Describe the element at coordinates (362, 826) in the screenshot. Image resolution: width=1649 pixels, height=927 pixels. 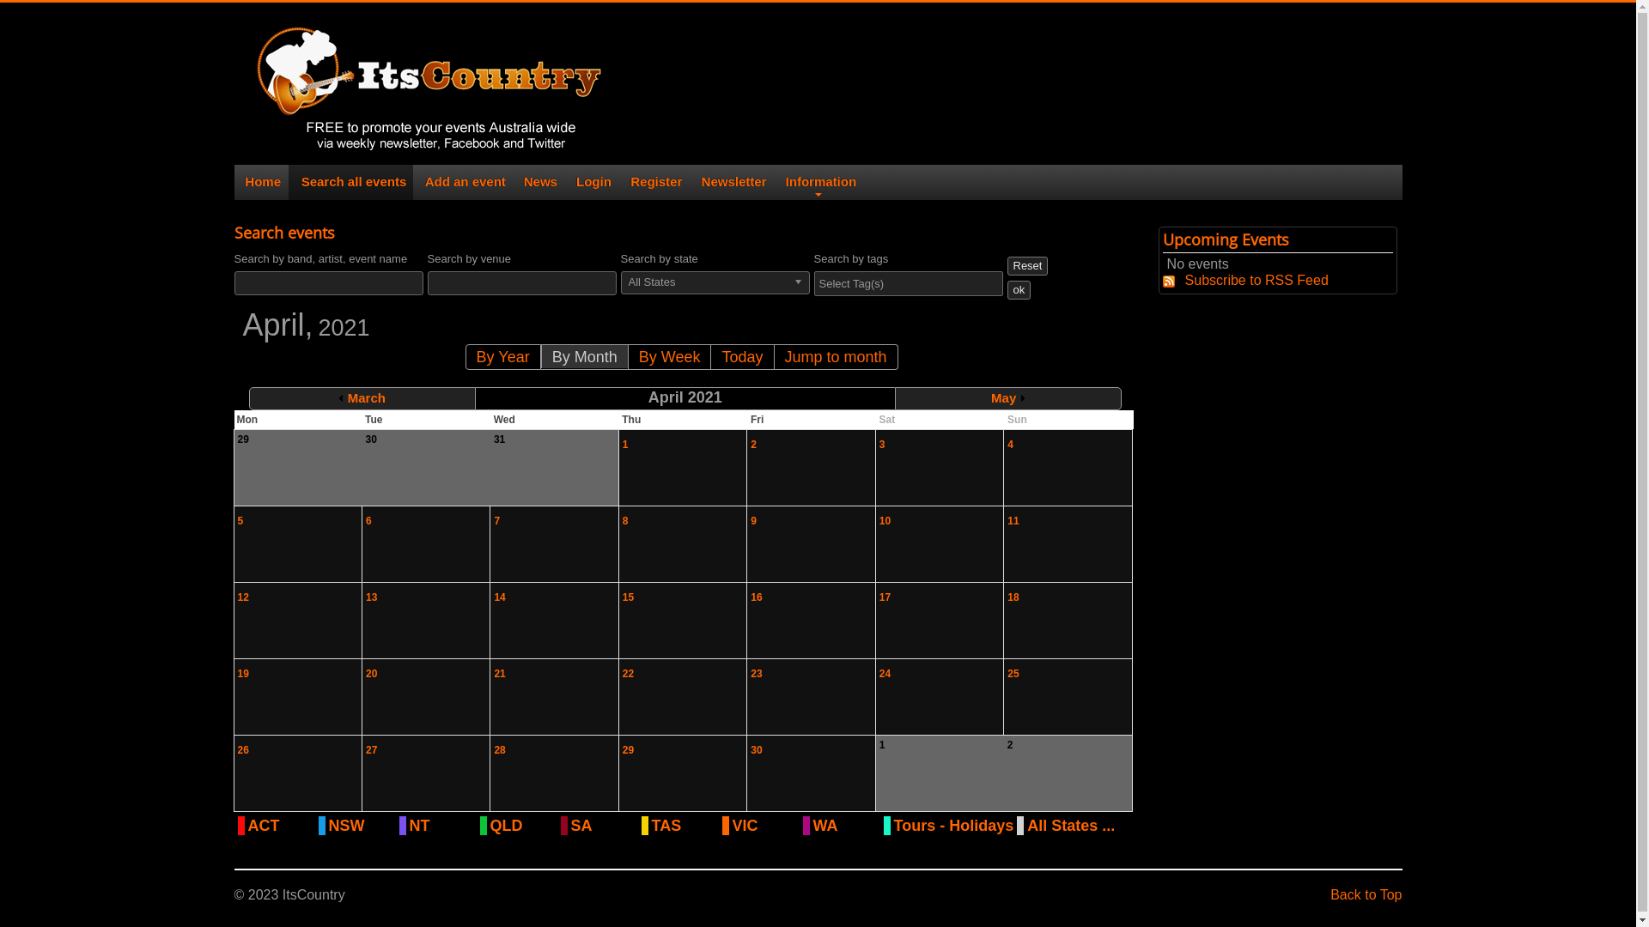
I see `NSW` at that location.